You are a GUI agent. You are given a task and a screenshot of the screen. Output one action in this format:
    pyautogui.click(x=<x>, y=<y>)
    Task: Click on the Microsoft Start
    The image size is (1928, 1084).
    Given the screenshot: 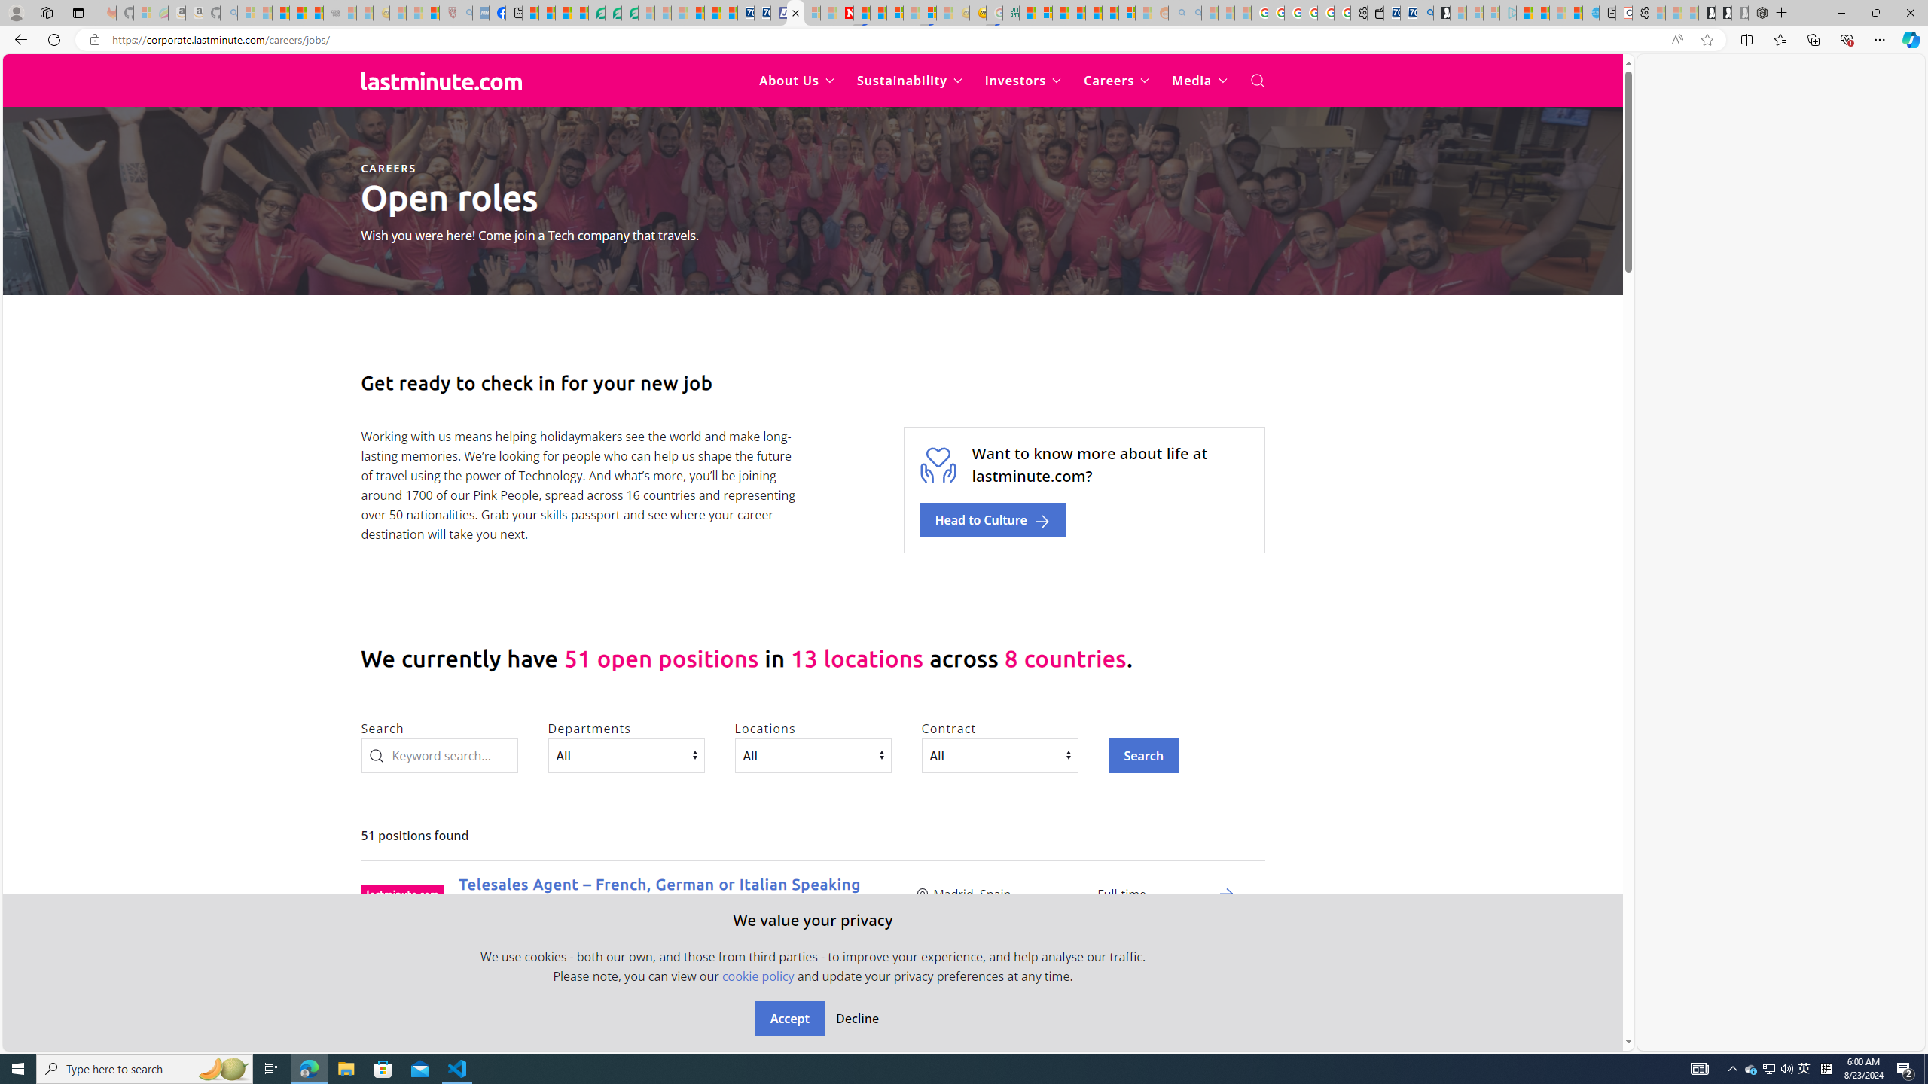 What is the action you would take?
    pyautogui.click(x=1524, y=13)
    